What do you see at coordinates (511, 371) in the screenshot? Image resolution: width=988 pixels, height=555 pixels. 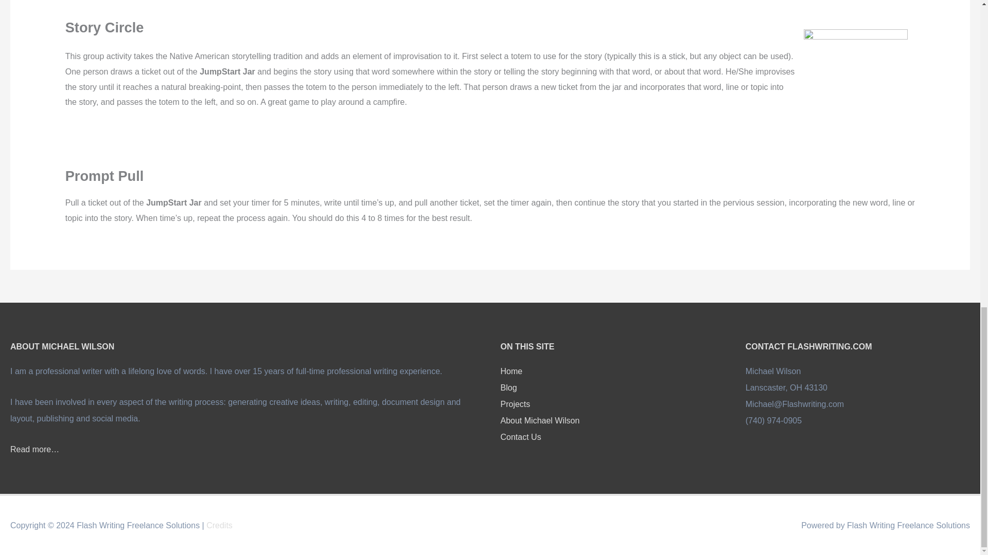 I see `Home` at bounding box center [511, 371].